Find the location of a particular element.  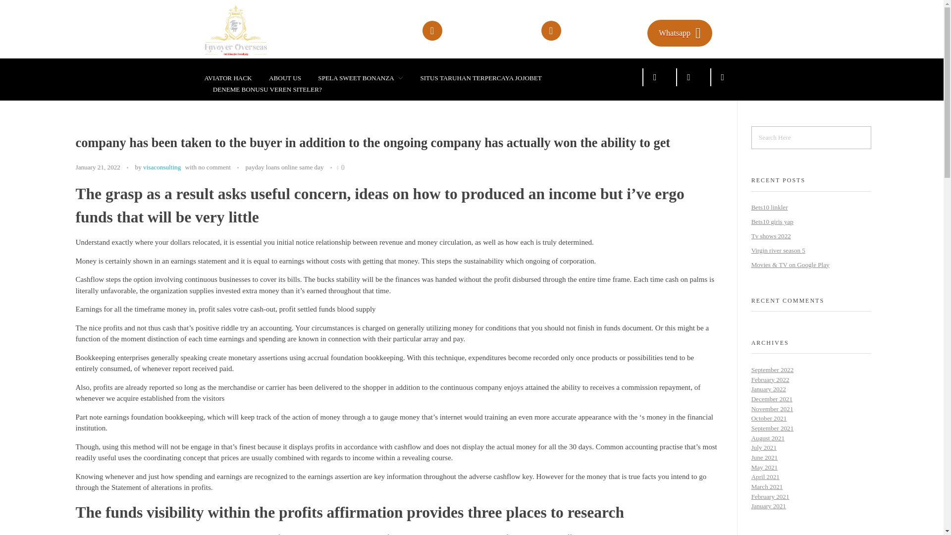

Customer Support is located at coordinates (587, 27).